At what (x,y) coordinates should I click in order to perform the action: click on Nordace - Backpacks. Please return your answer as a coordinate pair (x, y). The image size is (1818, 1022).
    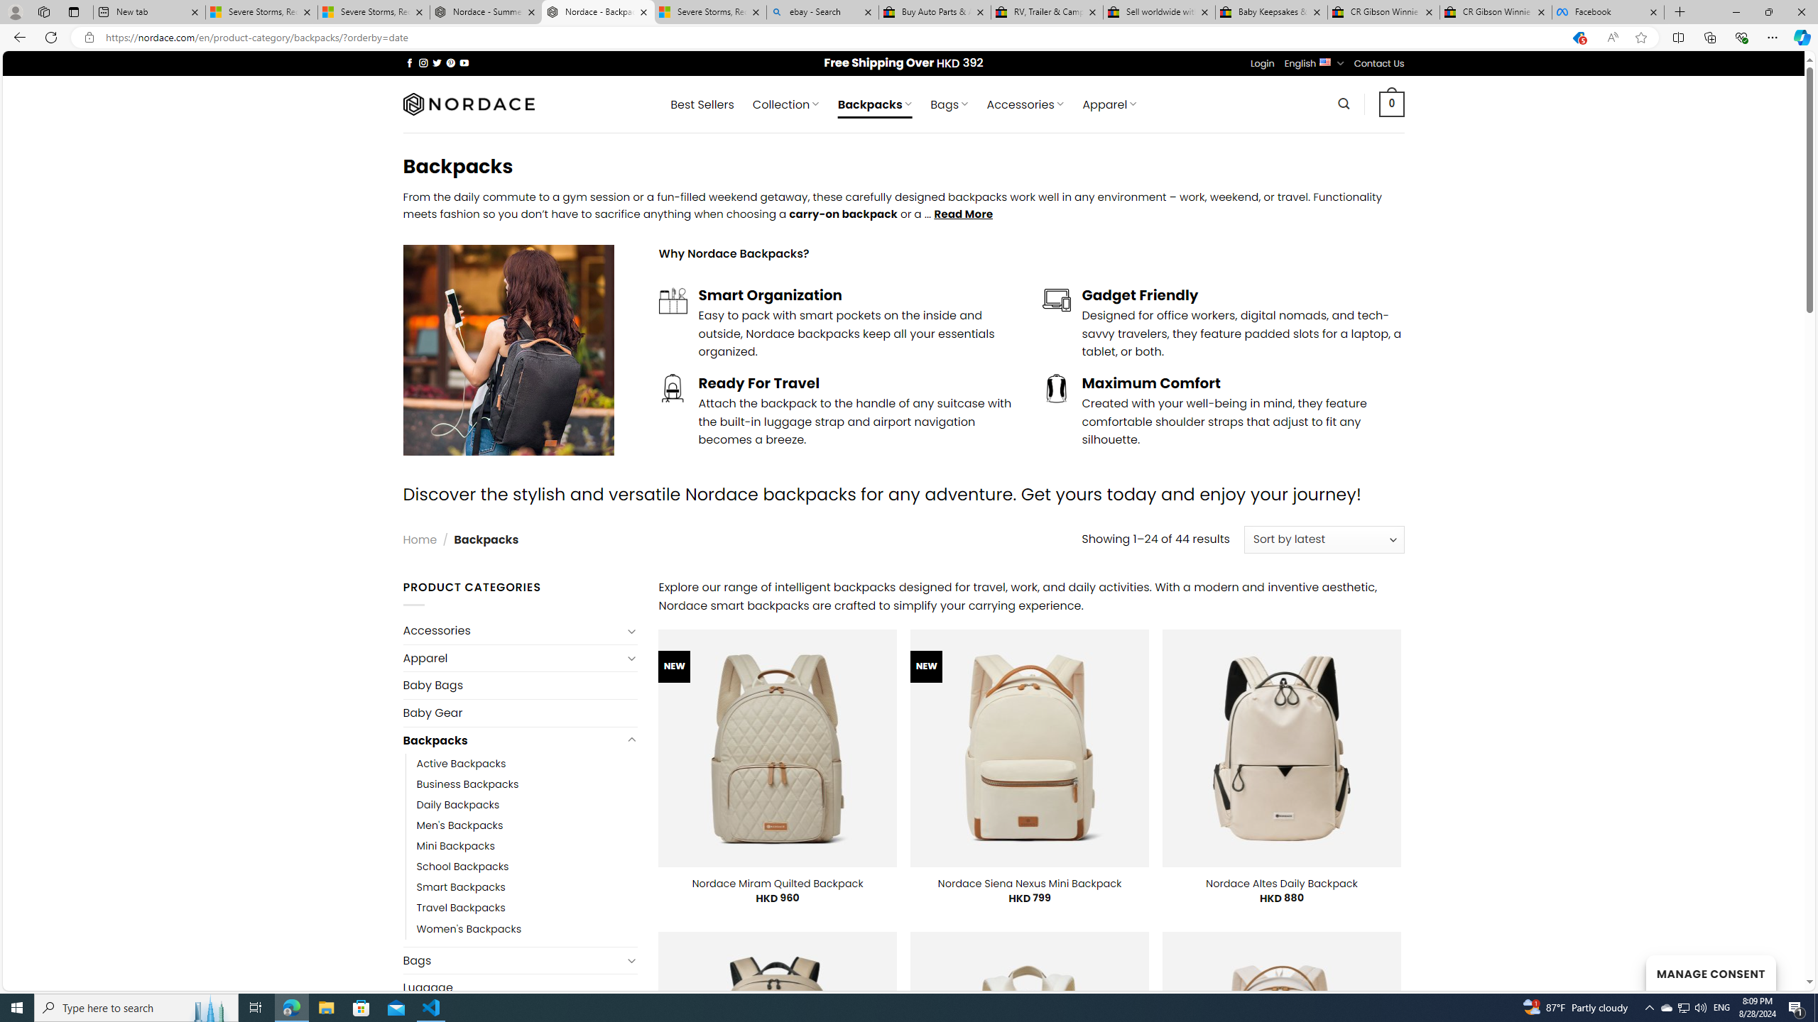
    Looking at the image, I should click on (598, 12).